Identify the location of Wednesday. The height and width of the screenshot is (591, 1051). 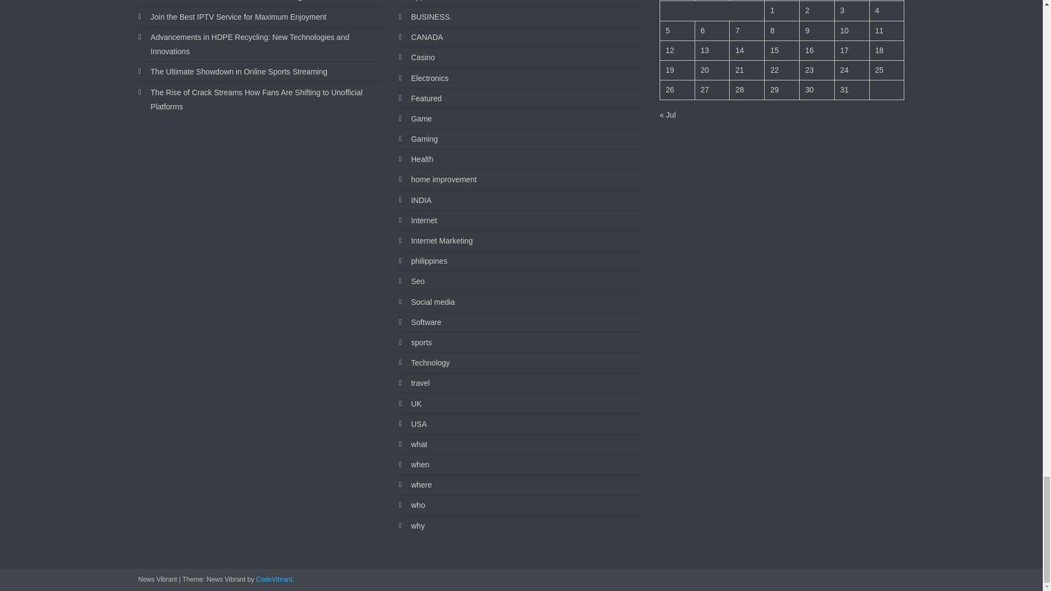
(747, 1).